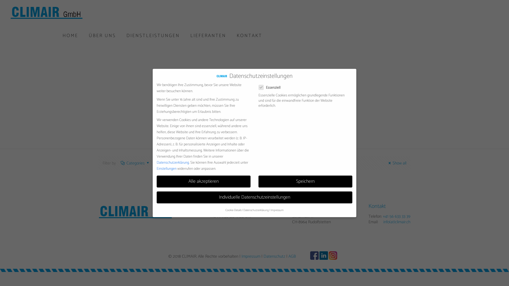 The width and height of the screenshot is (509, 286). What do you see at coordinates (305, 182) in the screenshot?
I see `Speichern` at bounding box center [305, 182].